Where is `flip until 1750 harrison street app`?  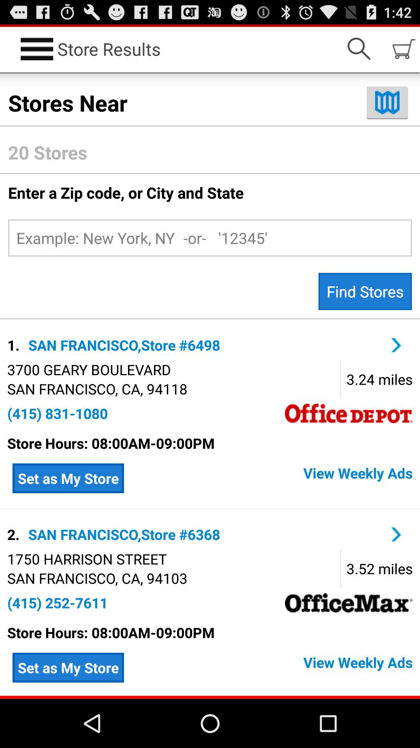
flip until 1750 harrison street app is located at coordinates (87, 559).